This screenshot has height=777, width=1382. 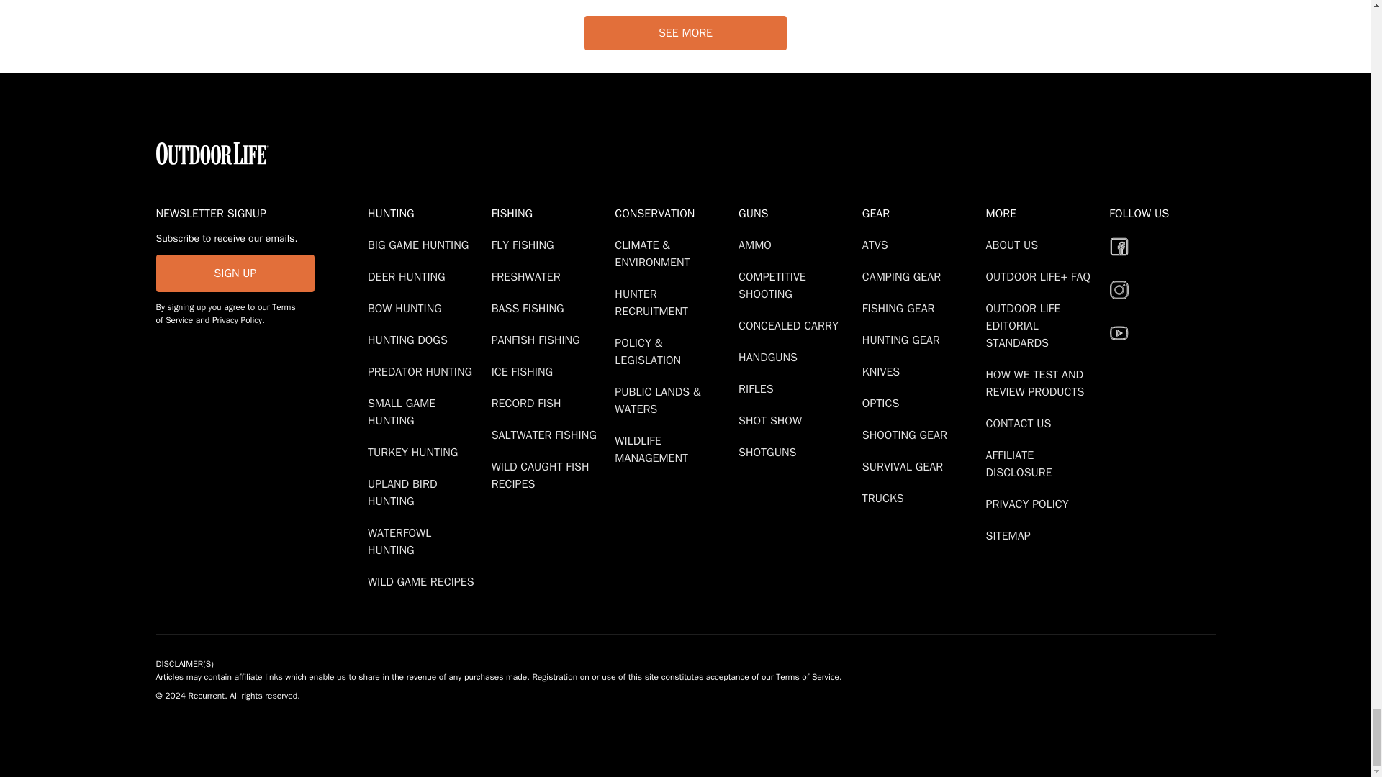 I want to click on Hunting, so click(x=426, y=213).